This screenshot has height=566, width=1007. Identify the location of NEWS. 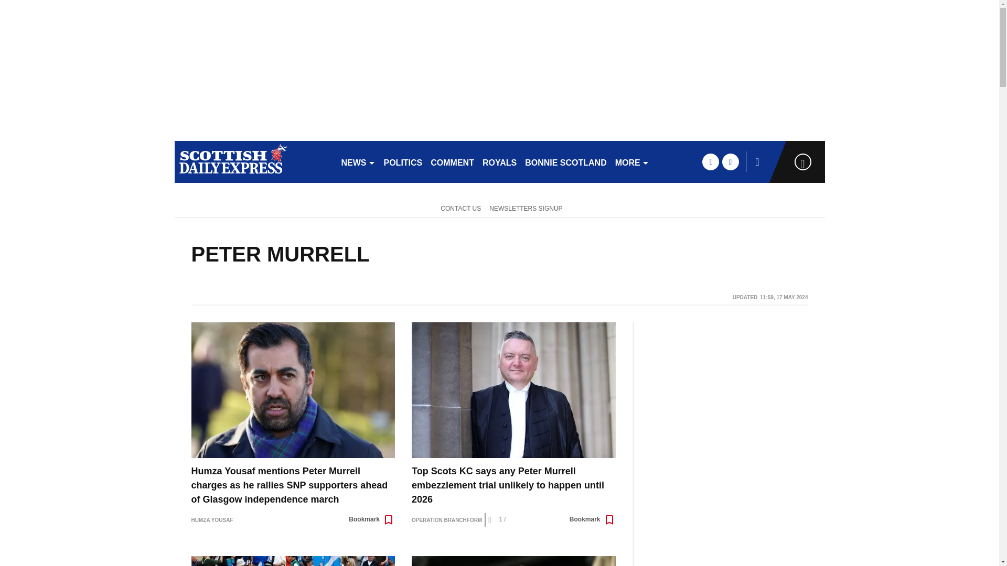
(358, 161).